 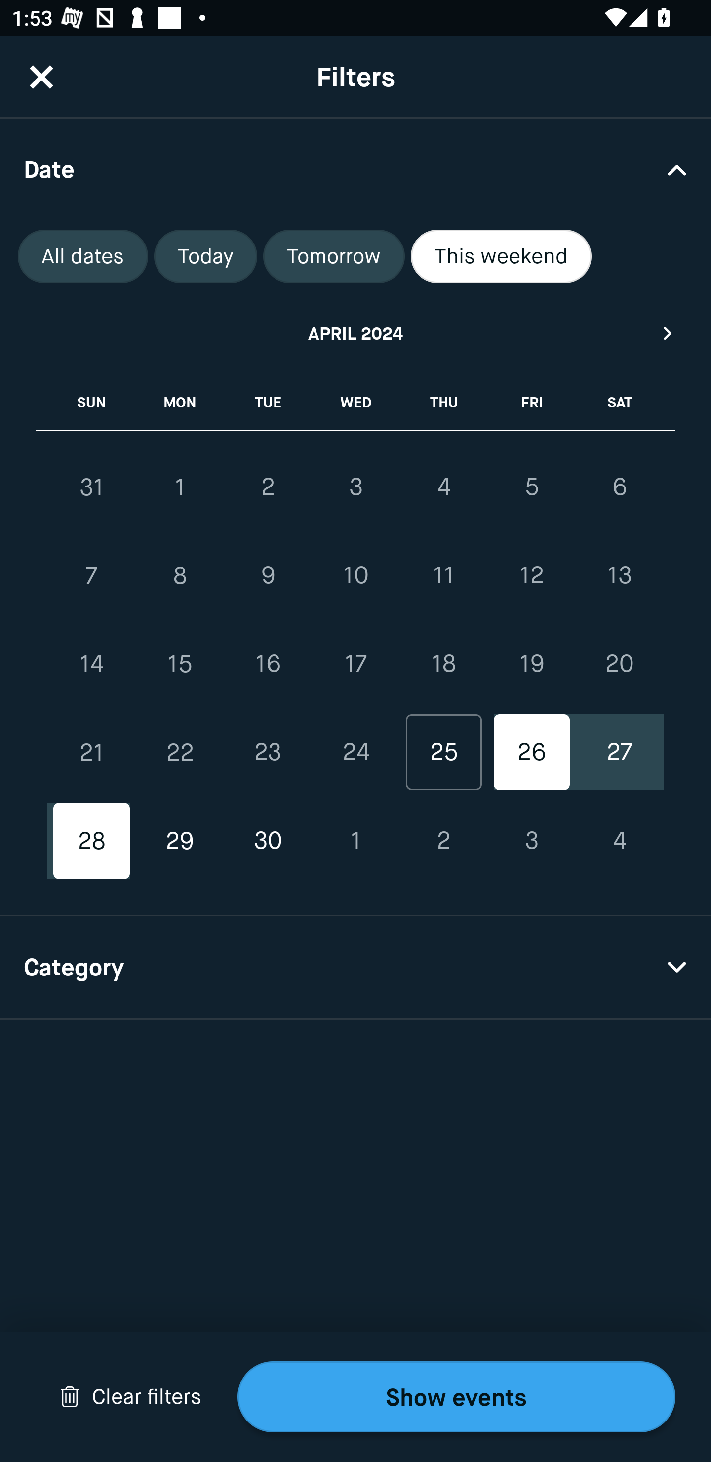 I want to click on 1, so click(x=180, y=487).